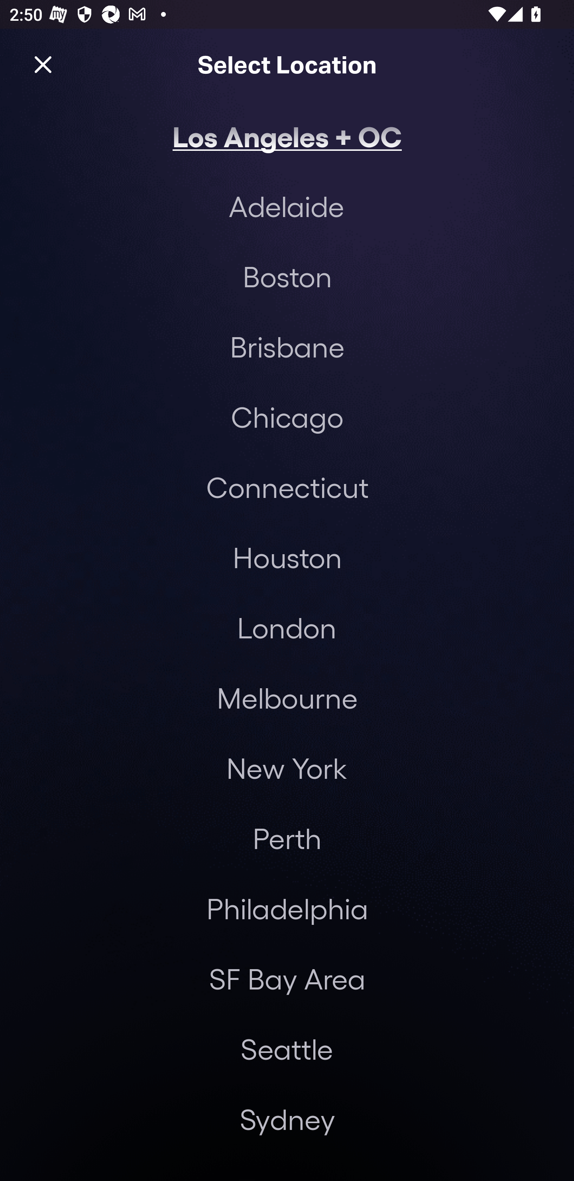  Describe the element at coordinates (287, 838) in the screenshot. I see `Perth` at that location.